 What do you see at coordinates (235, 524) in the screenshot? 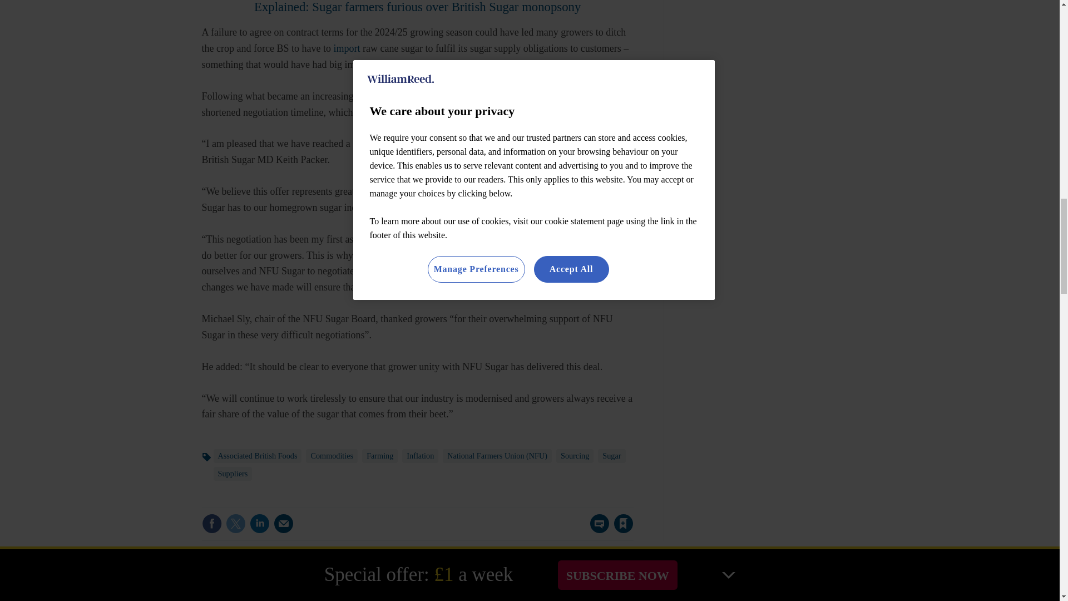
I see `Share this on Twitter` at bounding box center [235, 524].